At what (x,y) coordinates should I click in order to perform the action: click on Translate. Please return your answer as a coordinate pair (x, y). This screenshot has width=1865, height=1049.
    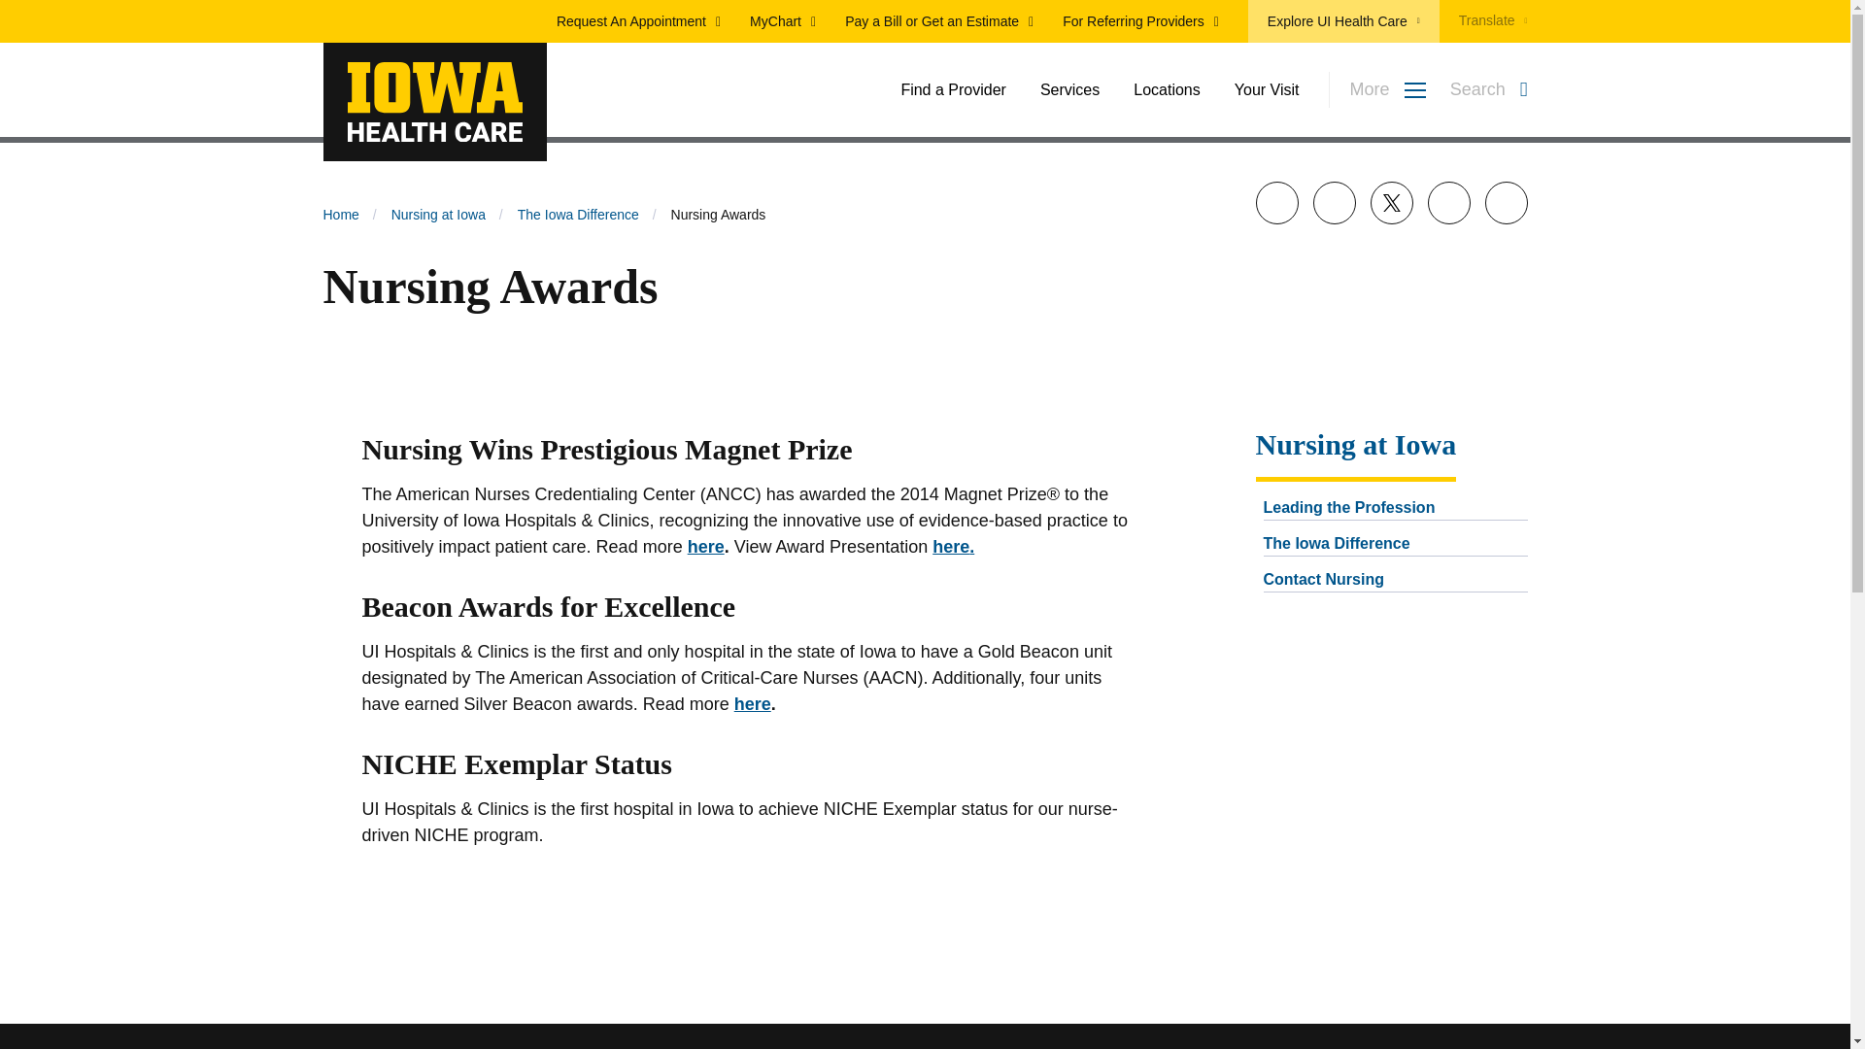
    Looking at the image, I should click on (1483, 21).